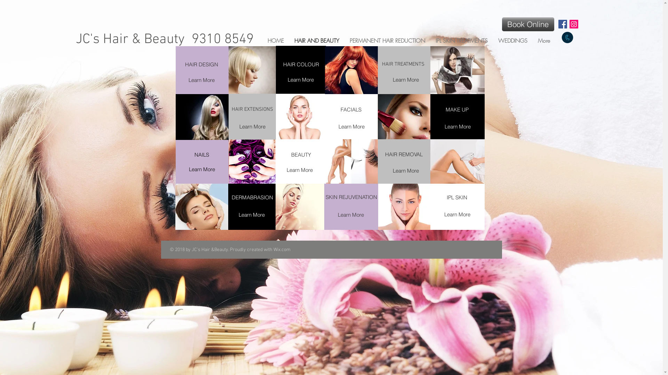  Describe the element at coordinates (201, 80) in the screenshot. I see `Learn More` at that location.